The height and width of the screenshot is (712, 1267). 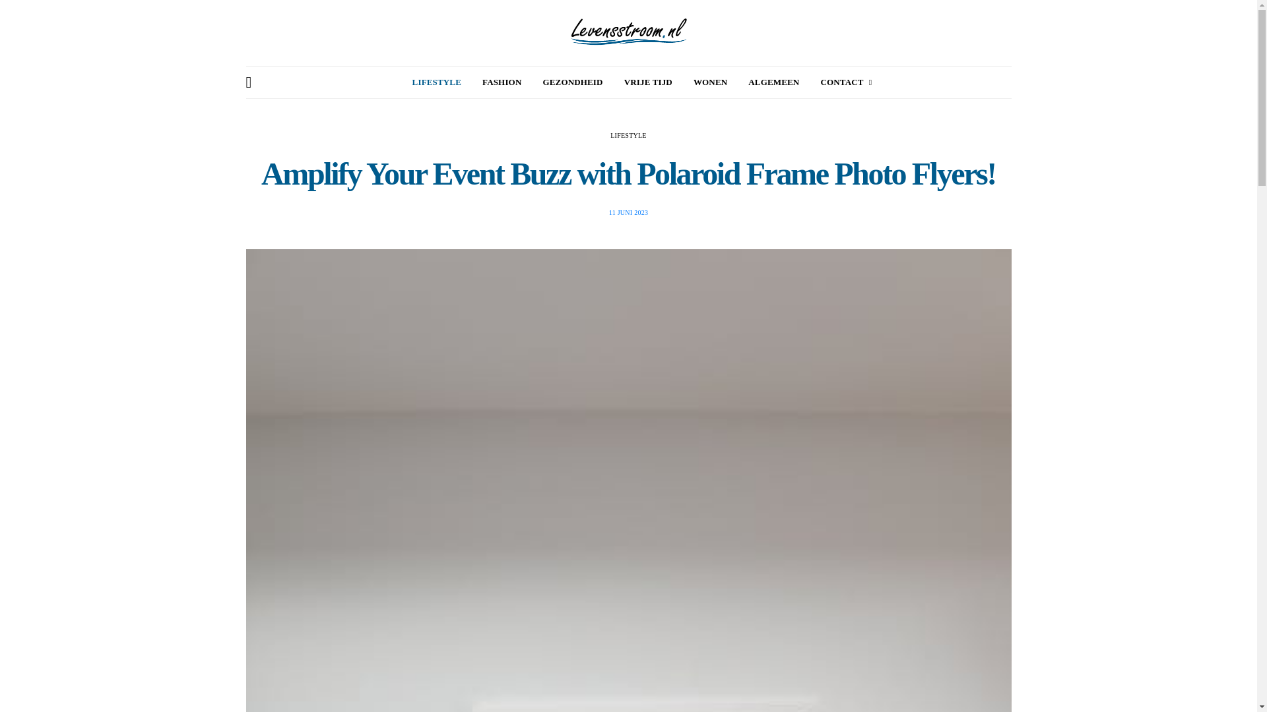 What do you see at coordinates (710, 82) in the screenshot?
I see `WONEN` at bounding box center [710, 82].